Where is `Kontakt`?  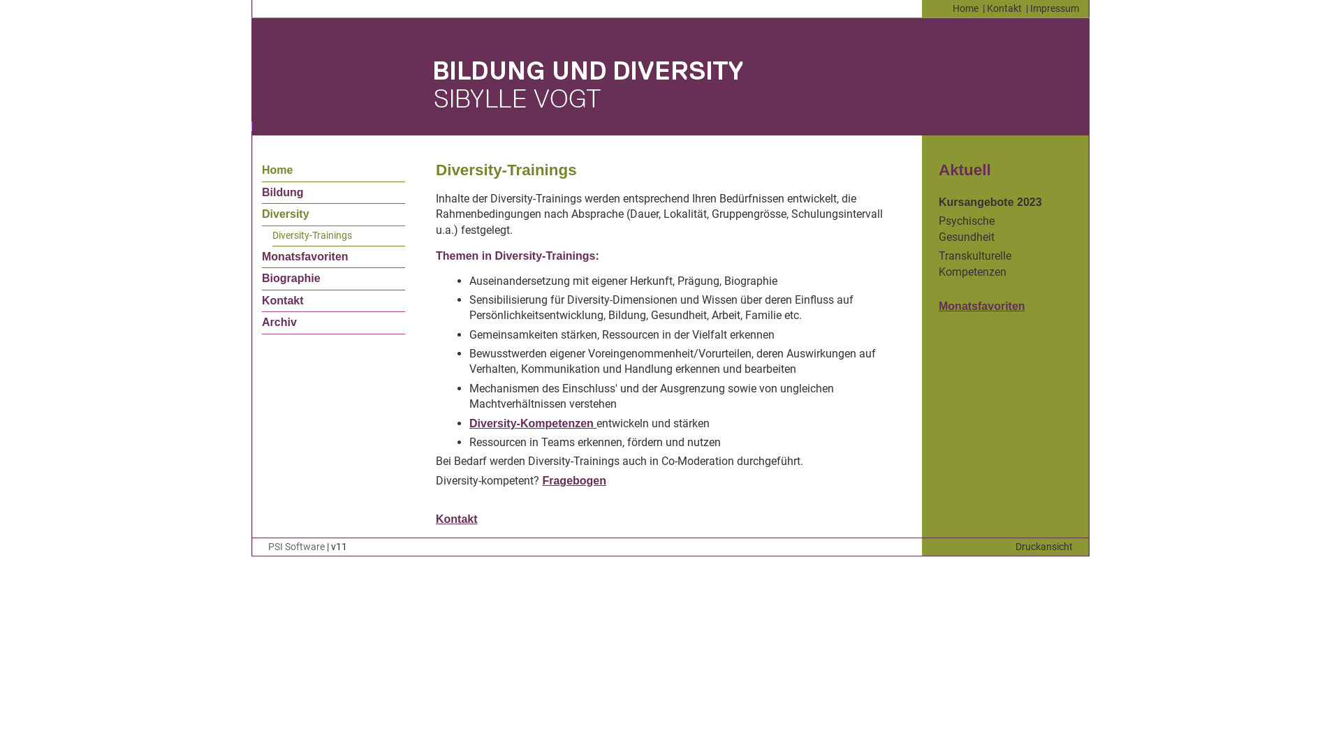
Kontakt is located at coordinates (283, 300).